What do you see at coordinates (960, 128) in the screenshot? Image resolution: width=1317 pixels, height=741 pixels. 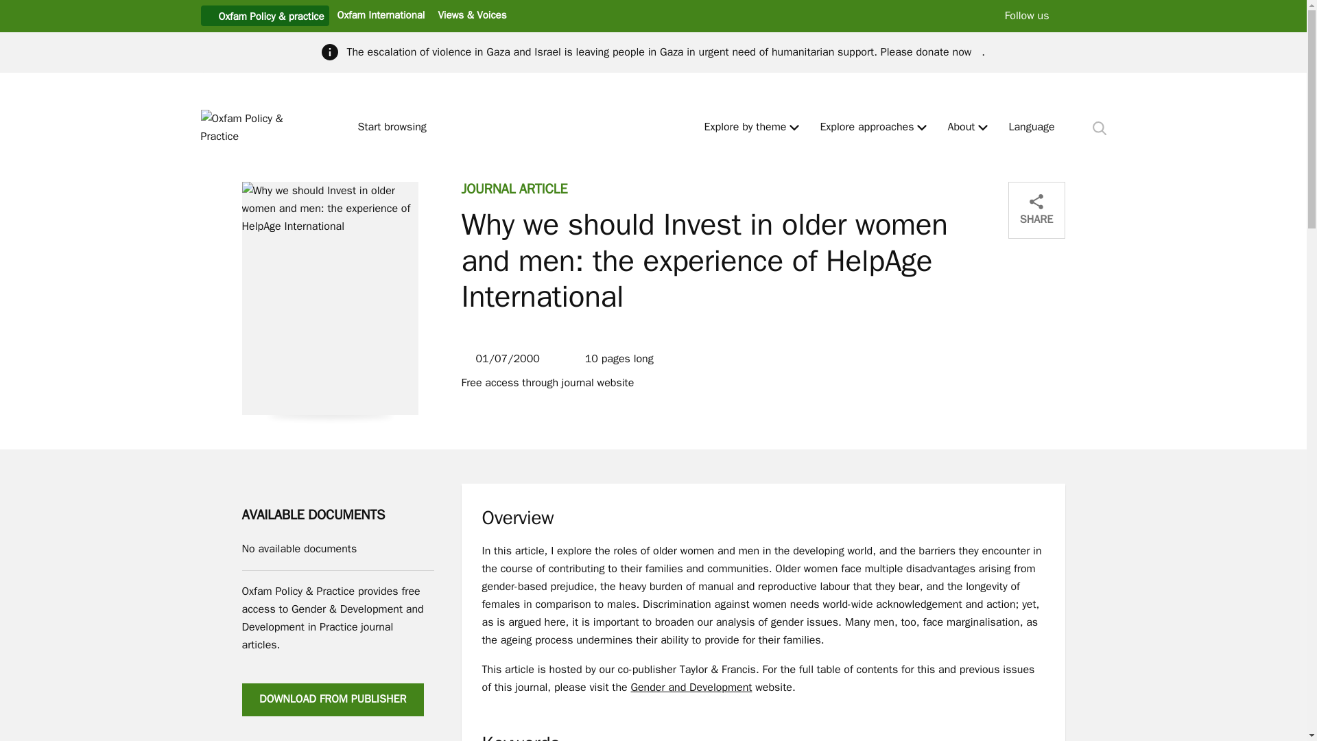 I see `About` at bounding box center [960, 128].